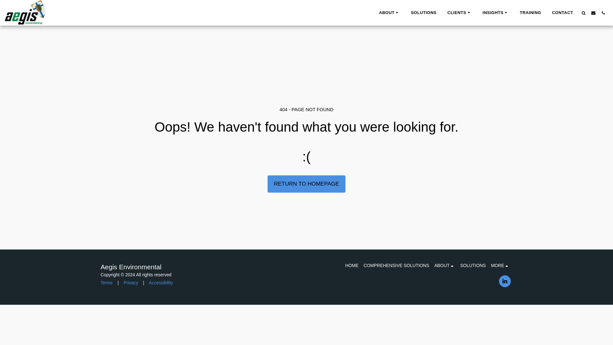 The height and width of the screenshot is (345, 613). I want to click on CLIENTS  , so click(459, 13).